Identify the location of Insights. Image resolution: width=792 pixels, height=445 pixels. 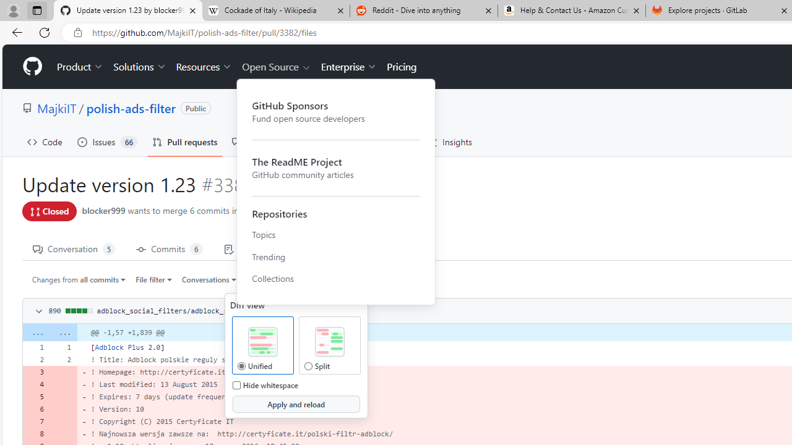
(449, 142).